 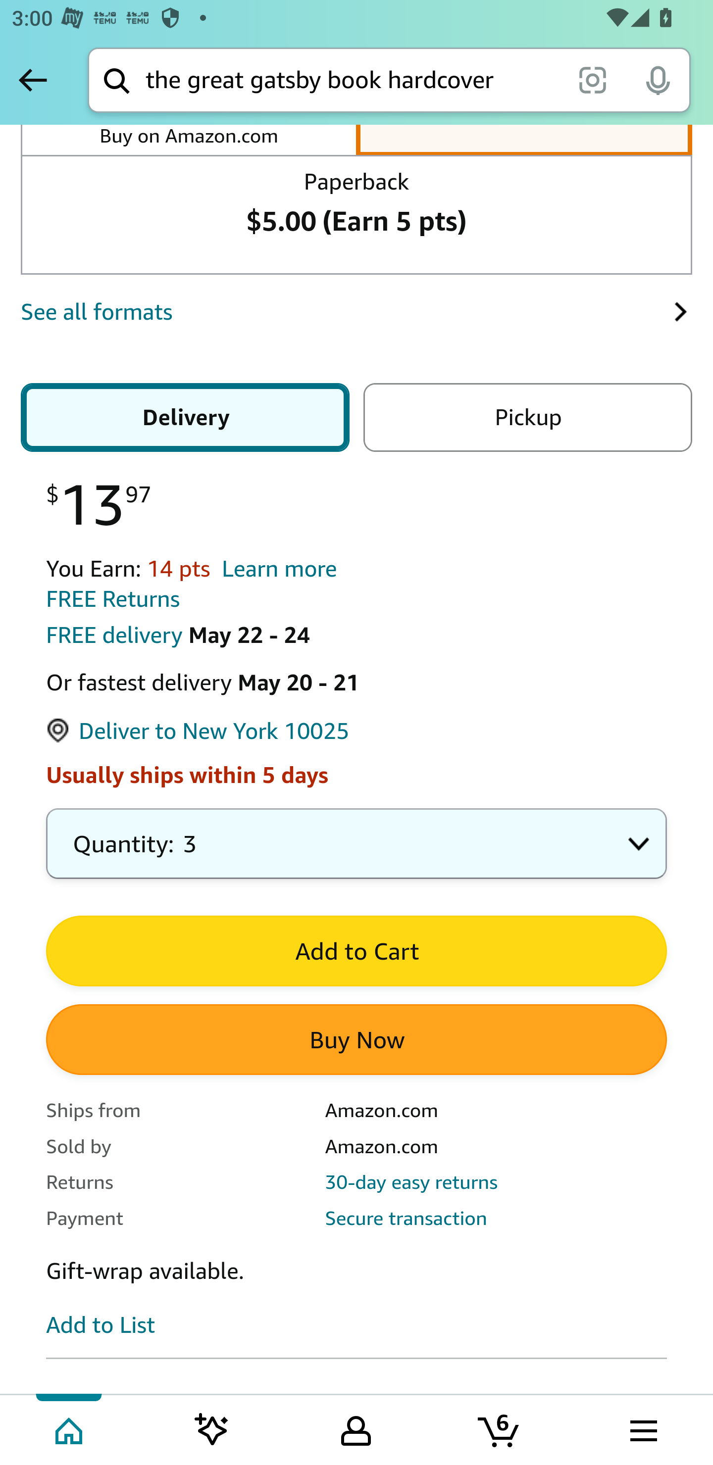 I want to click on Add to List, so click(x=101, y=1325).